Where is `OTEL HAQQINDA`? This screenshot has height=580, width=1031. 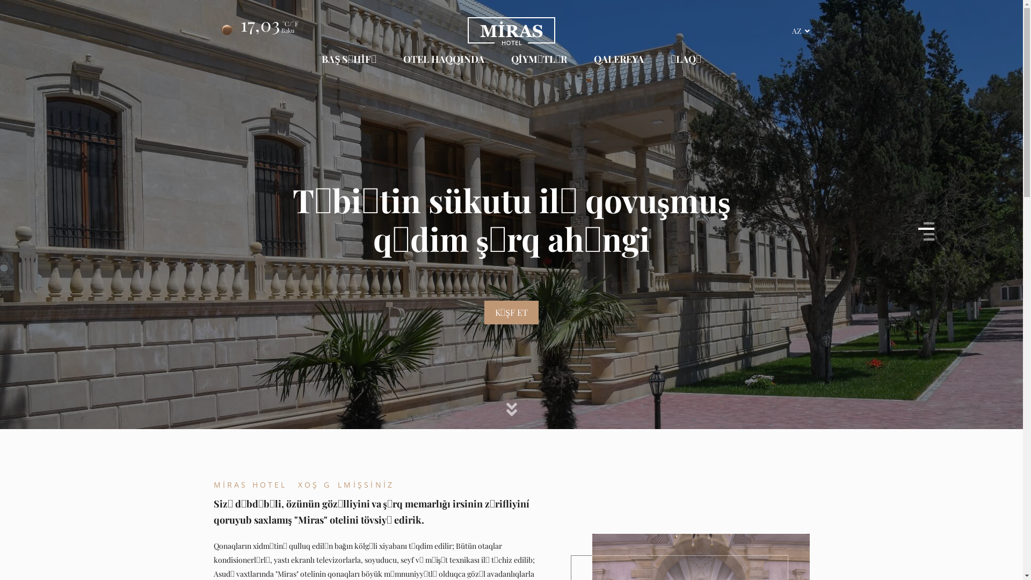
OTEL HAQQINDA is located at coordinates (444, 60).